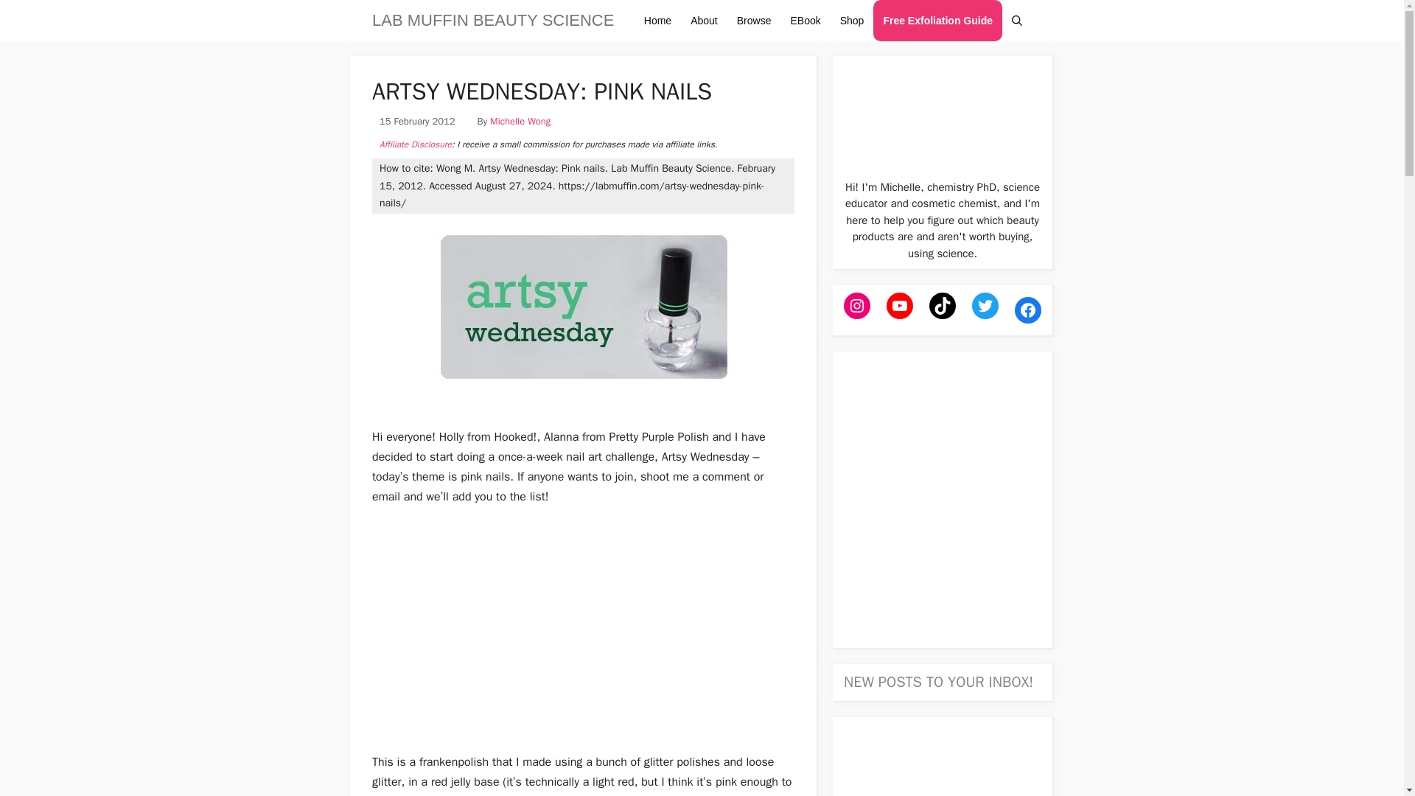 This screenshot has width=1415, height=796. I want to click on Home, so click(657, 21).